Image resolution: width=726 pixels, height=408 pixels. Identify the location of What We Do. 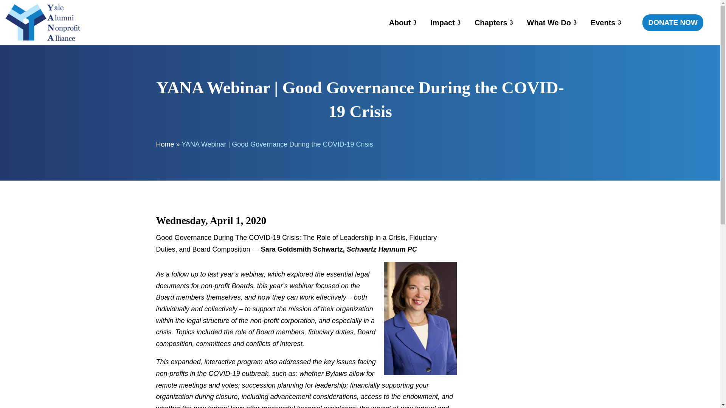
(549, 23).